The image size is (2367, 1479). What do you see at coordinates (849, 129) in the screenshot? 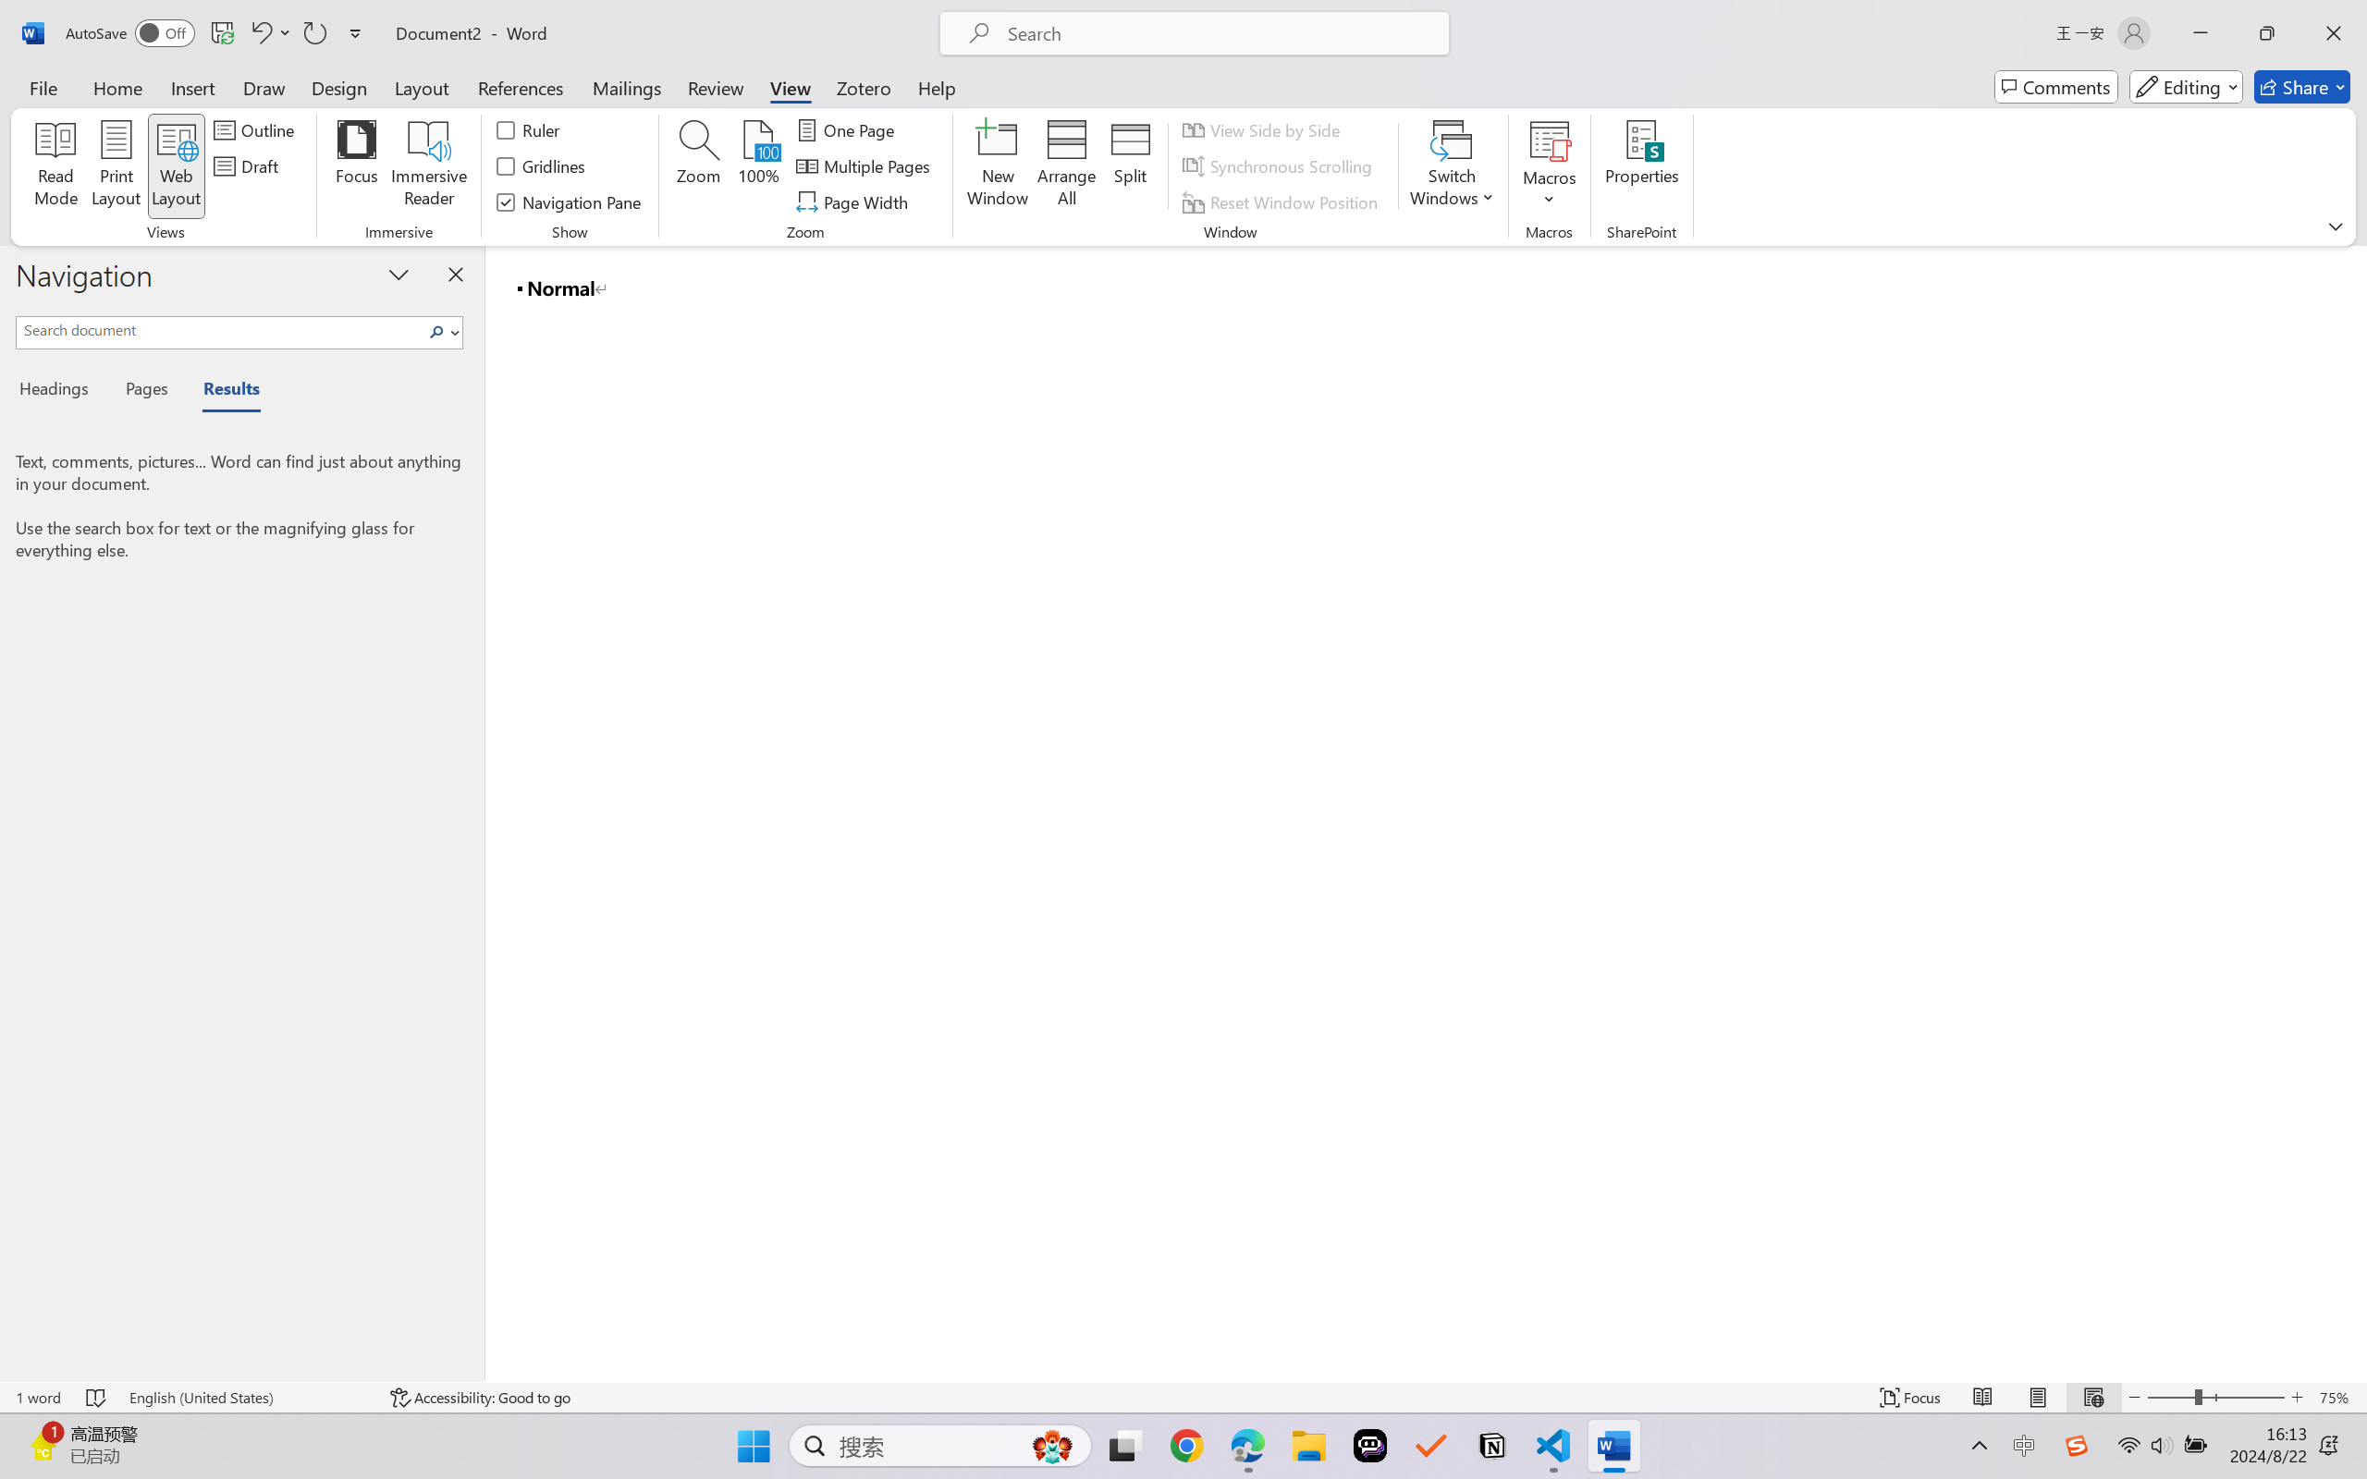
I see `One Page` at bounding box center [849, 129].